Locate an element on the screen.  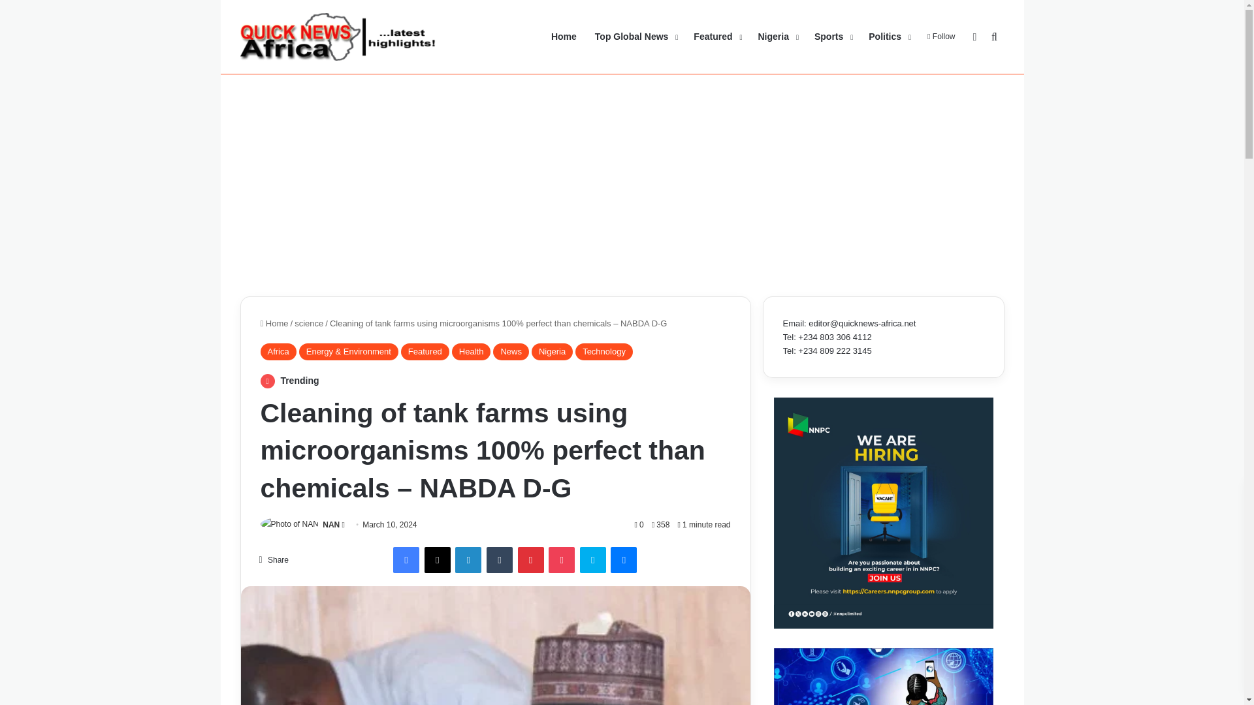
QUICK NEWS AFRICA is located at coordinates (338, 37).